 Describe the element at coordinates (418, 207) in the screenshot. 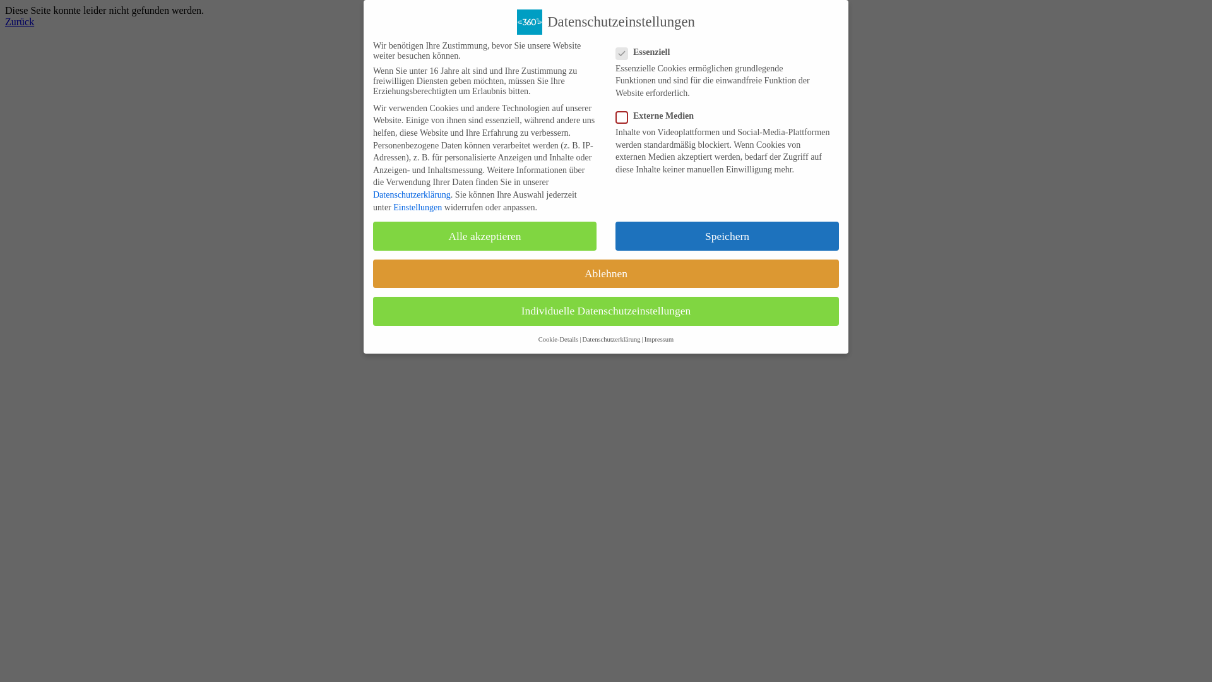

I see `Einstellungen` at that location.